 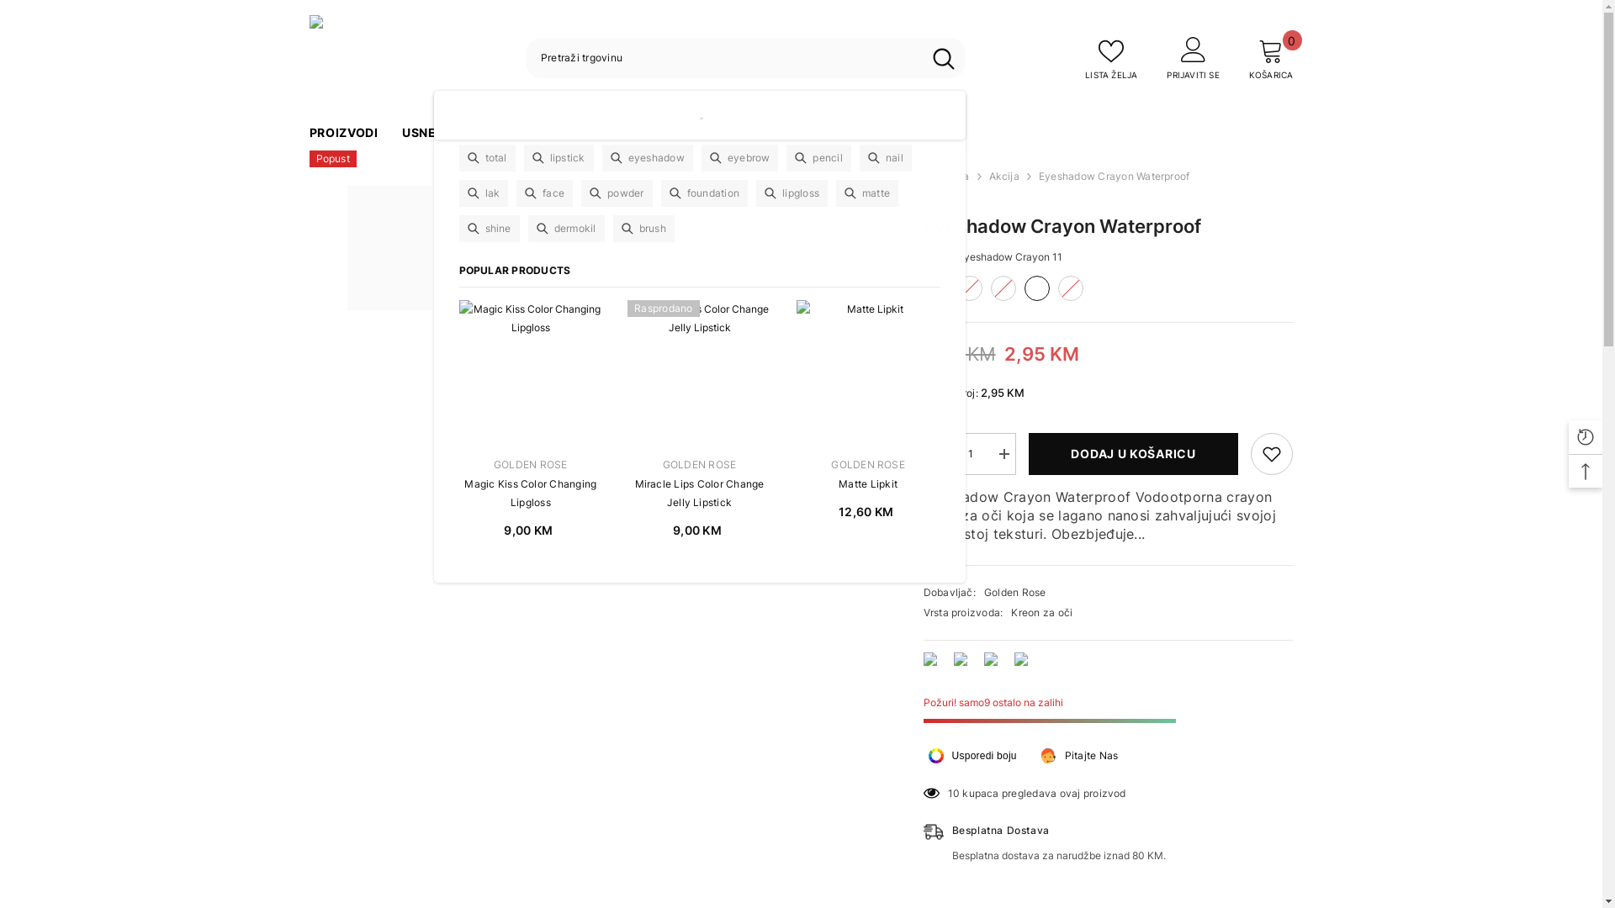 What do you see at coordinates (715, 137) in the screenshot?
I see `DODACI` at bounding box center [715, 137].